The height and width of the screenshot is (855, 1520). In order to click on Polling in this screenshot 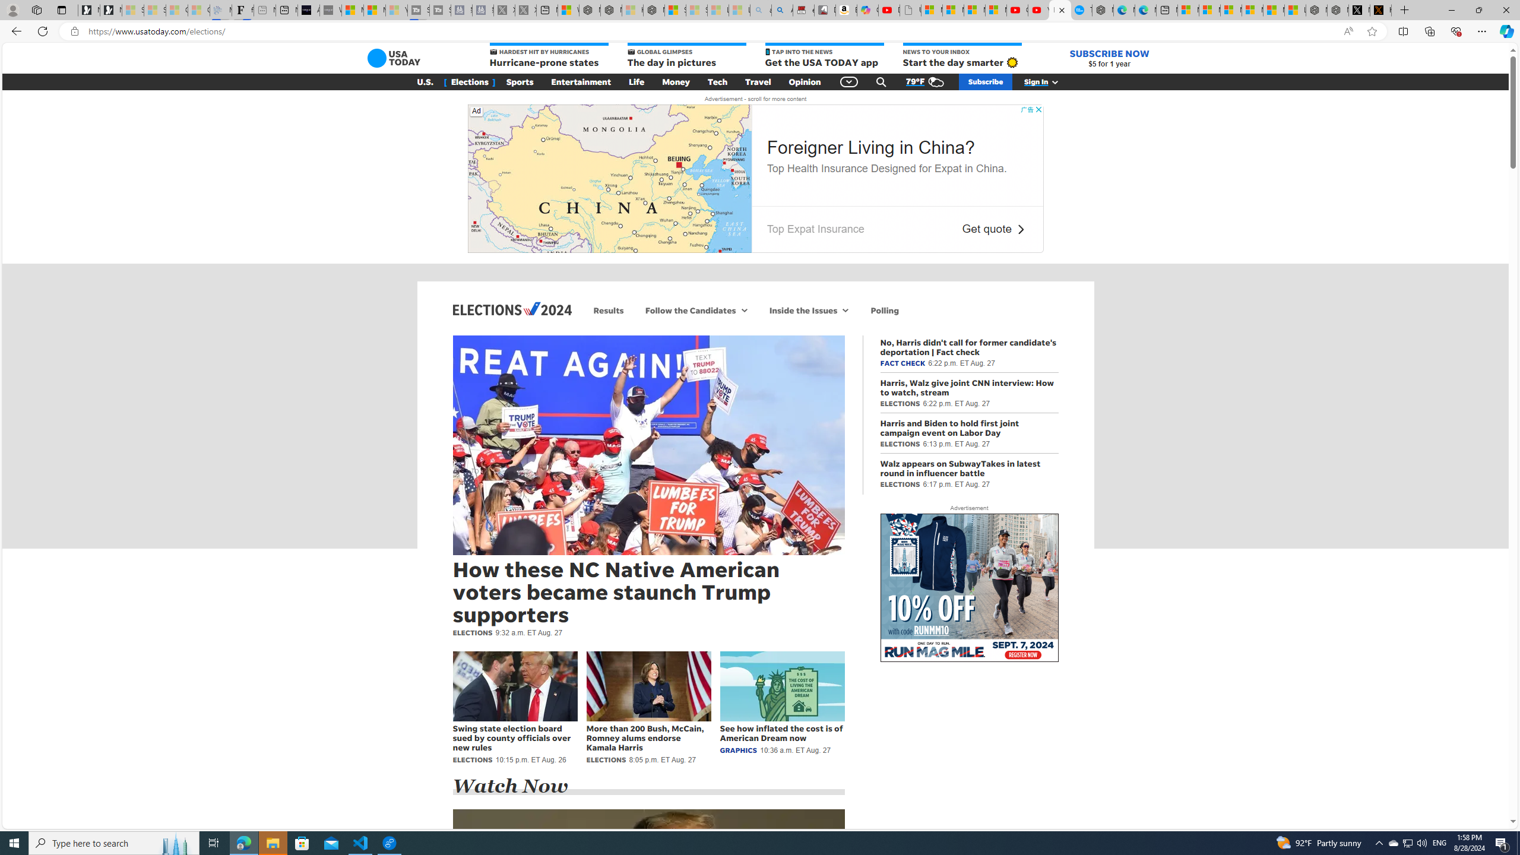, I will do `click(885, 310)`.